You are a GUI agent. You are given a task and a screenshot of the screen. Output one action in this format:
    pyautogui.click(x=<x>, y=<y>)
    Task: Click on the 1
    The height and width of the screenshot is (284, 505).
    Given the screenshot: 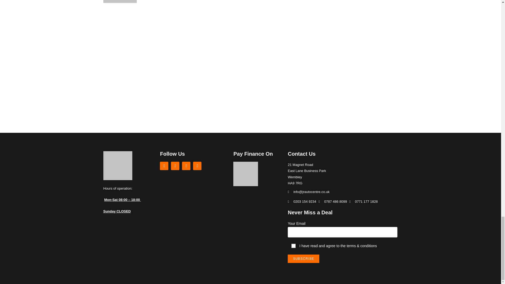 What is the action you would take?
    pyautogui.click(x=293, y=246)
    